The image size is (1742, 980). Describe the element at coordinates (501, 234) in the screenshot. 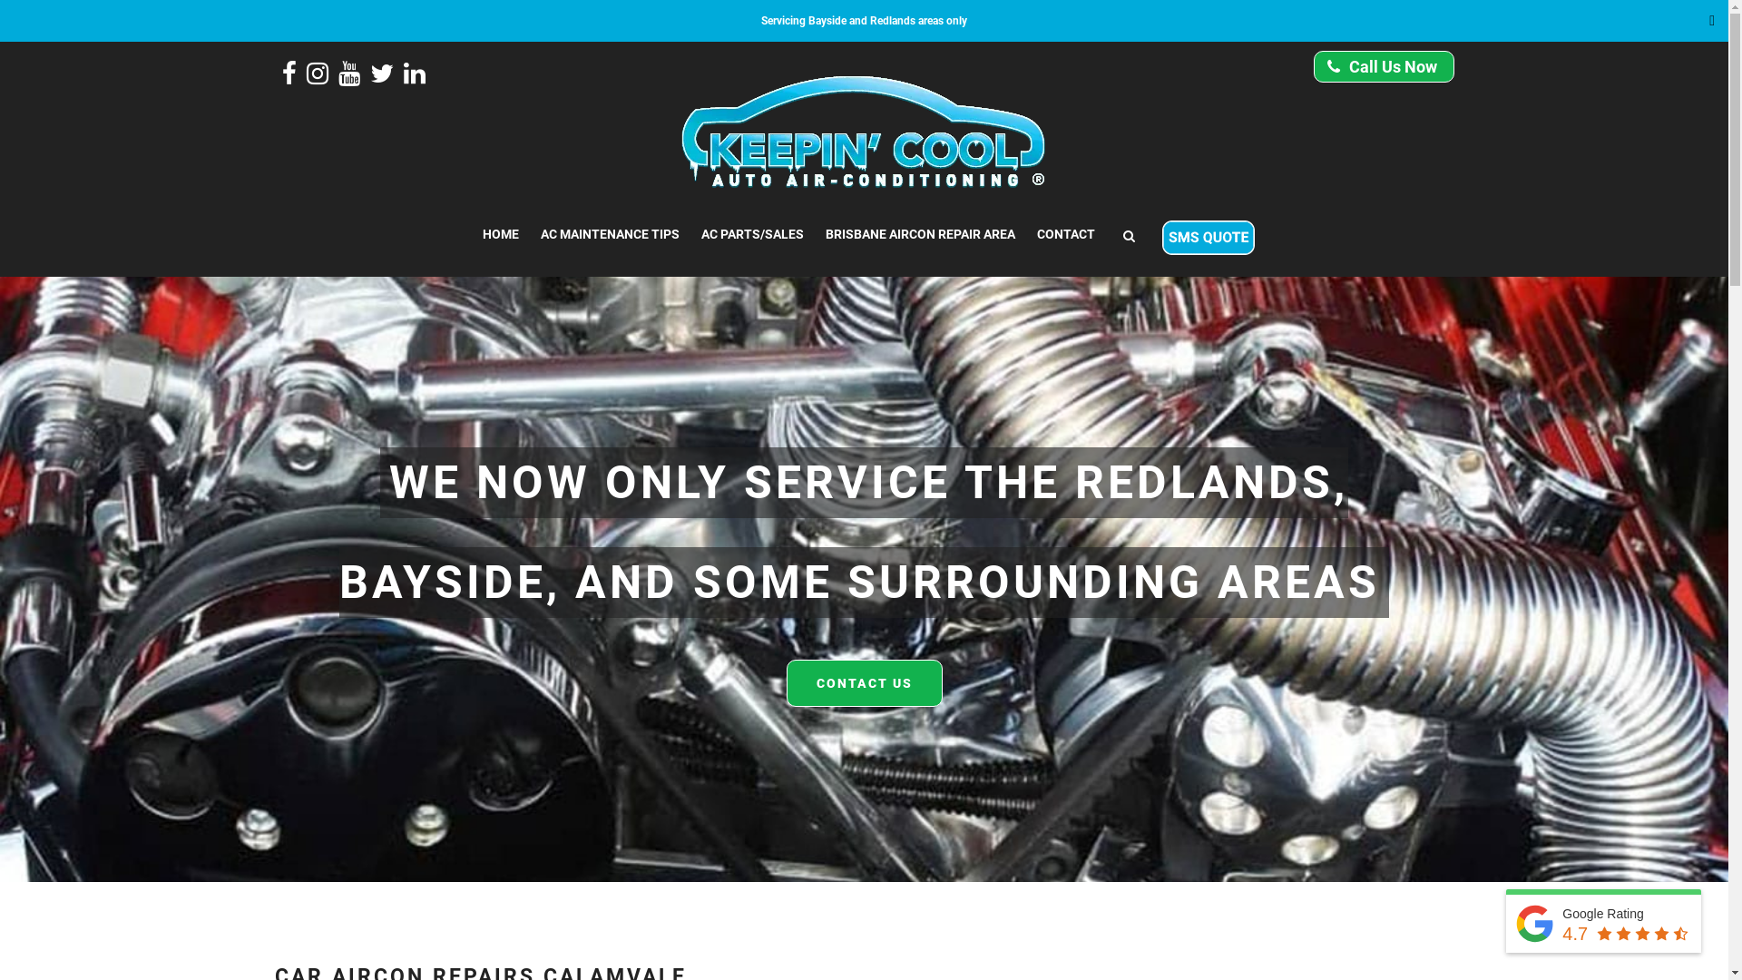

I see `HOME` at that location.